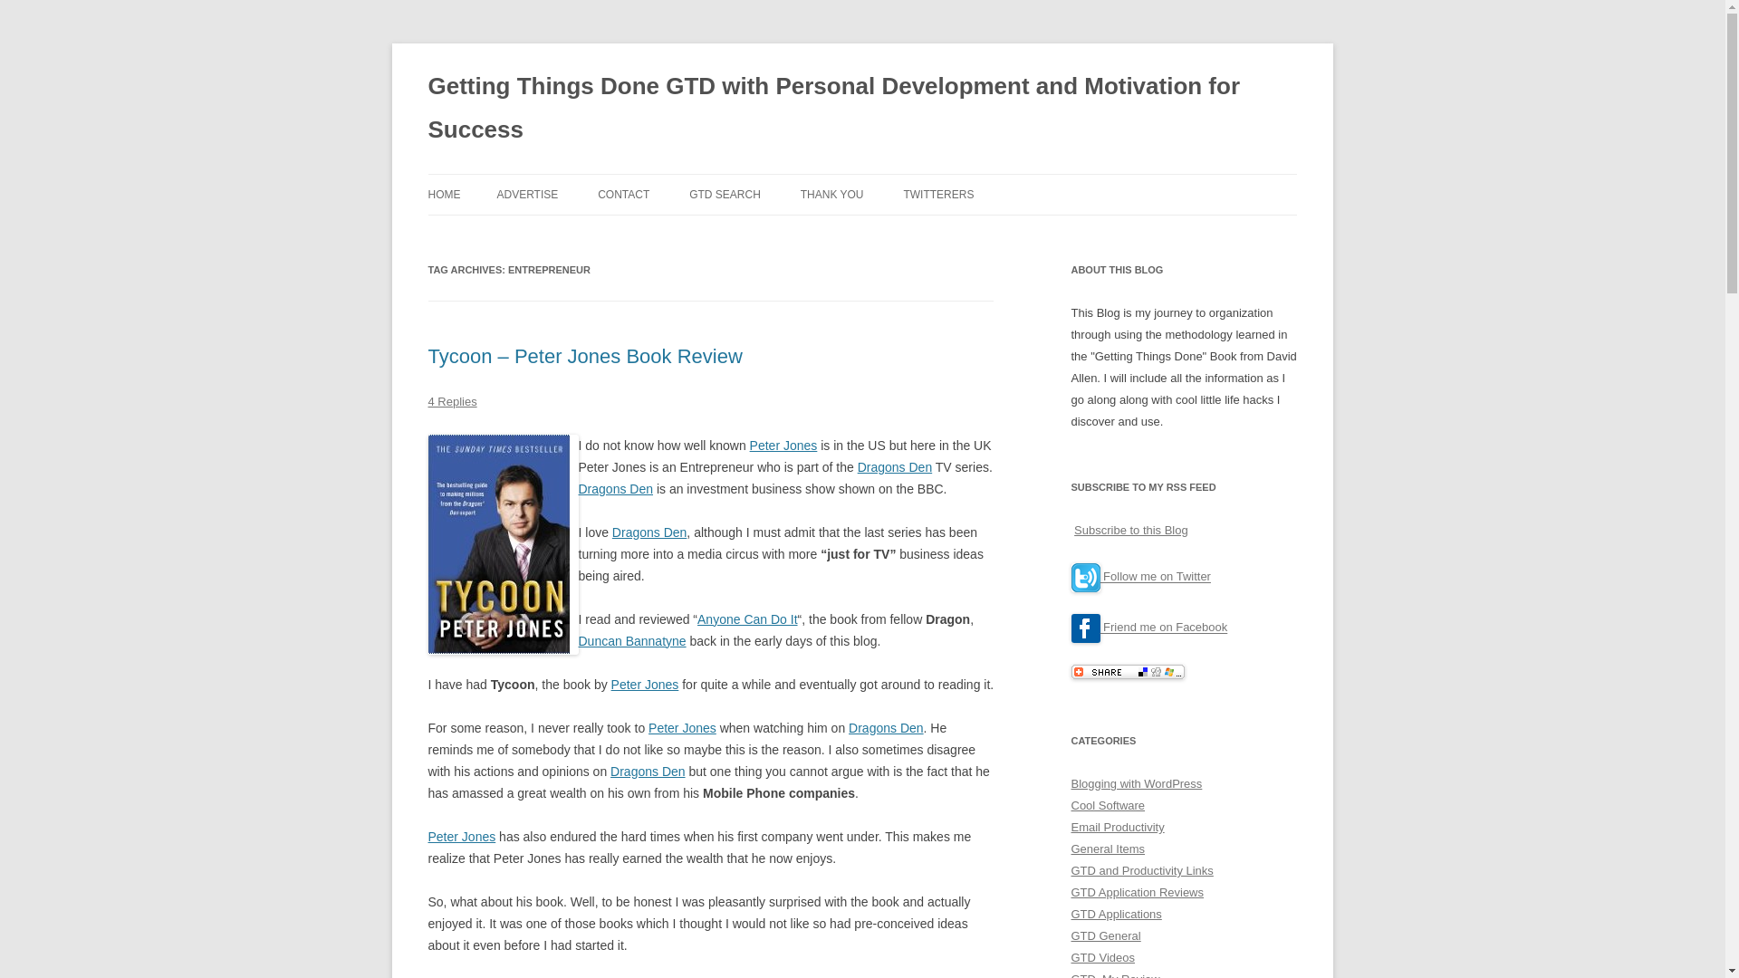 This screenshot has width=1739, height=978. What do you see at coordinates (630, 641) in the screenshot?
I see `Duncan Bannatyne` at bounding box center [630, 641].